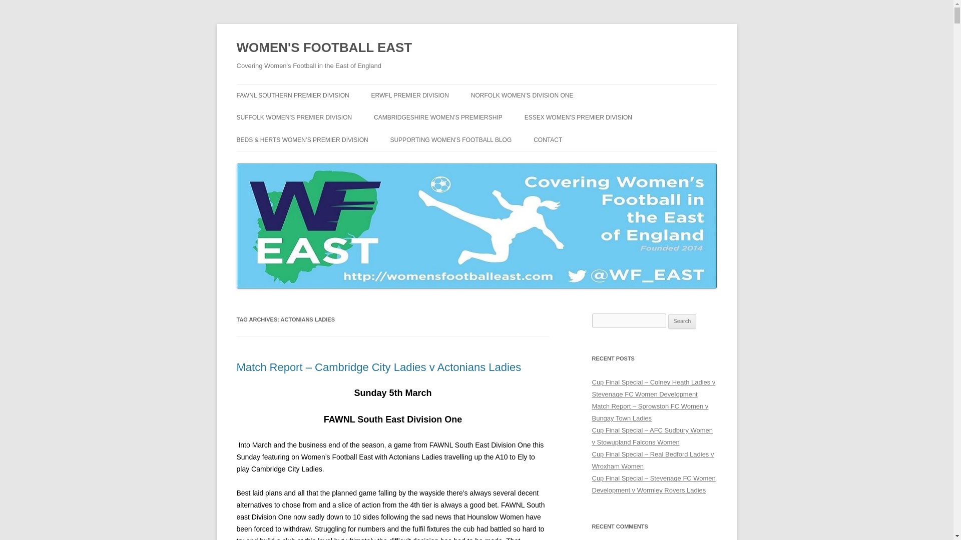  Describe the element at coordinates (324, 48) in the screenshot. I see `WOMEN'S FOOTBALL EAST` at that location.